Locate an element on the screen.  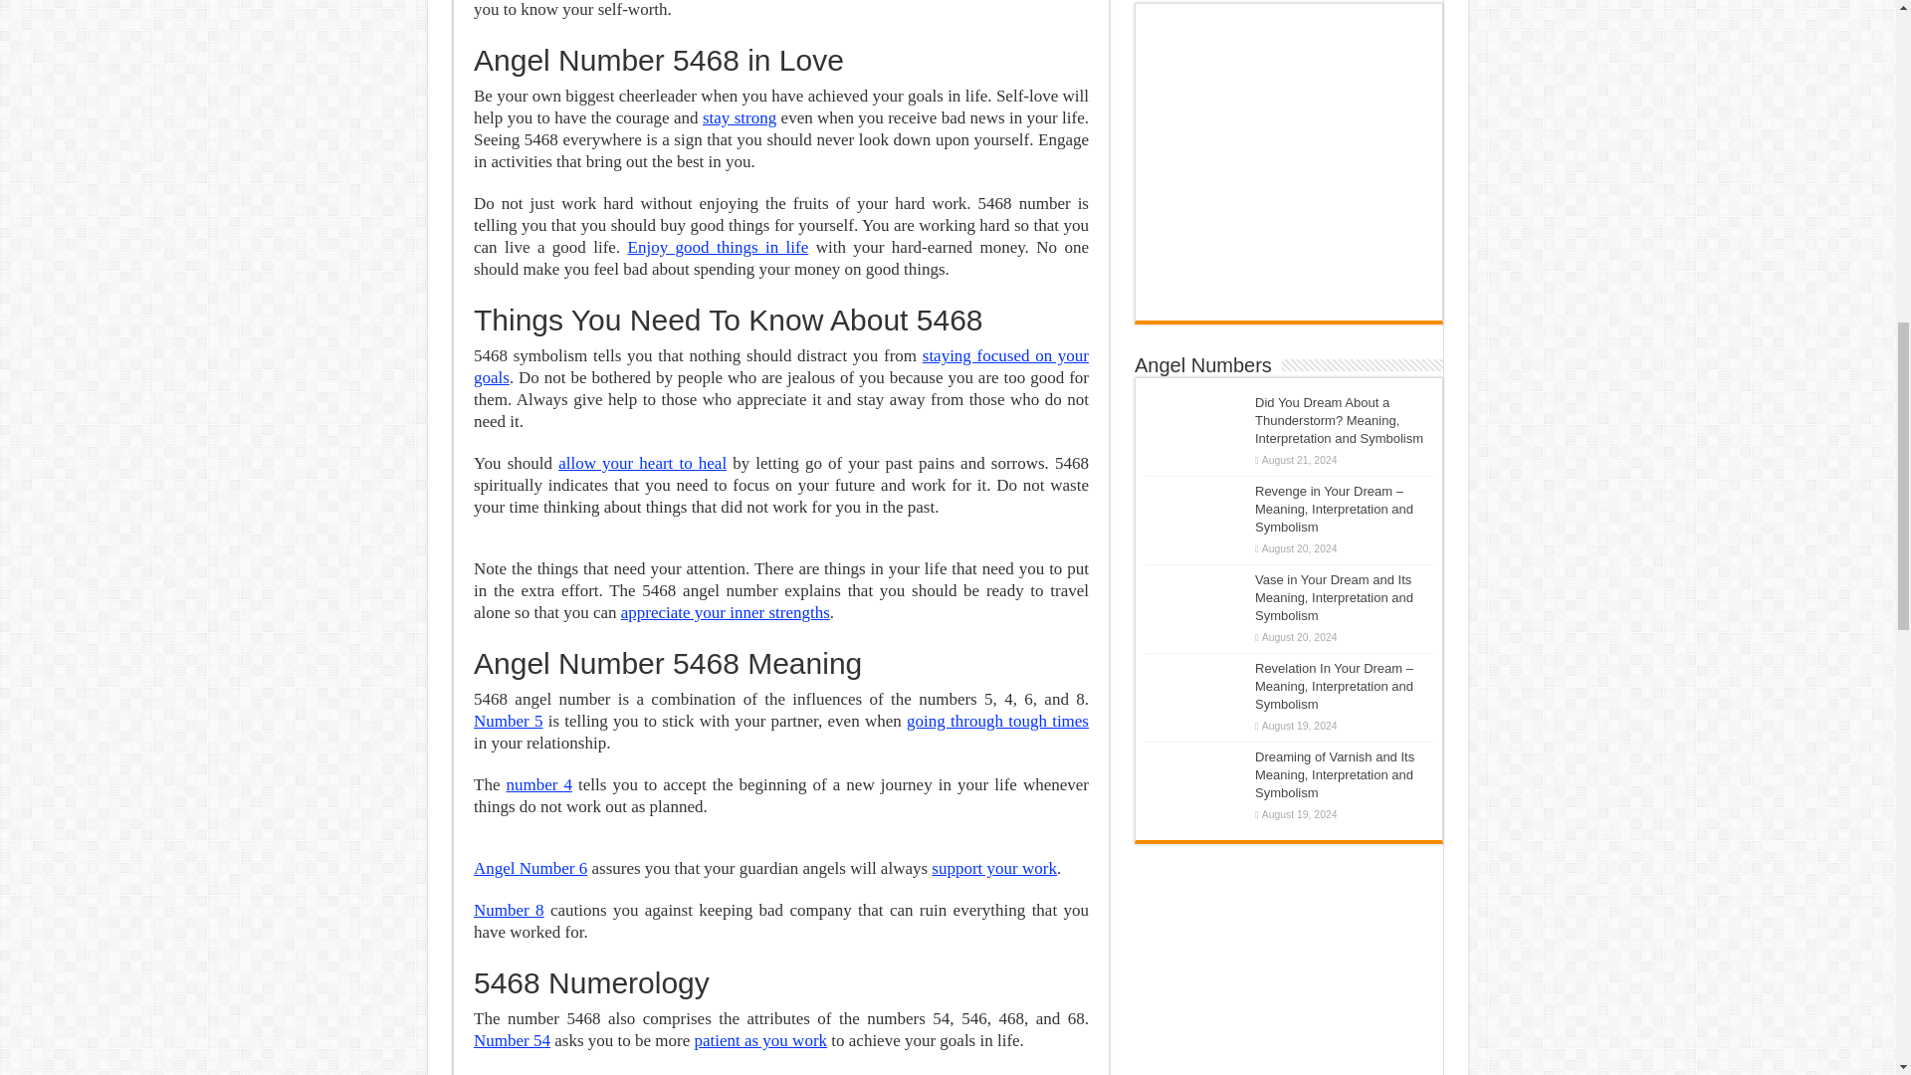
allow your heart to heal is located at coordinates (641, 463).